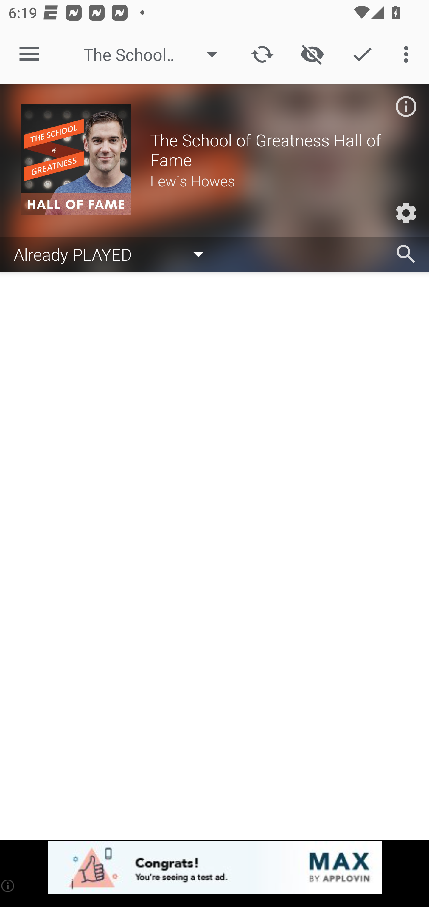  I want to click on Update, so click(262, 54).